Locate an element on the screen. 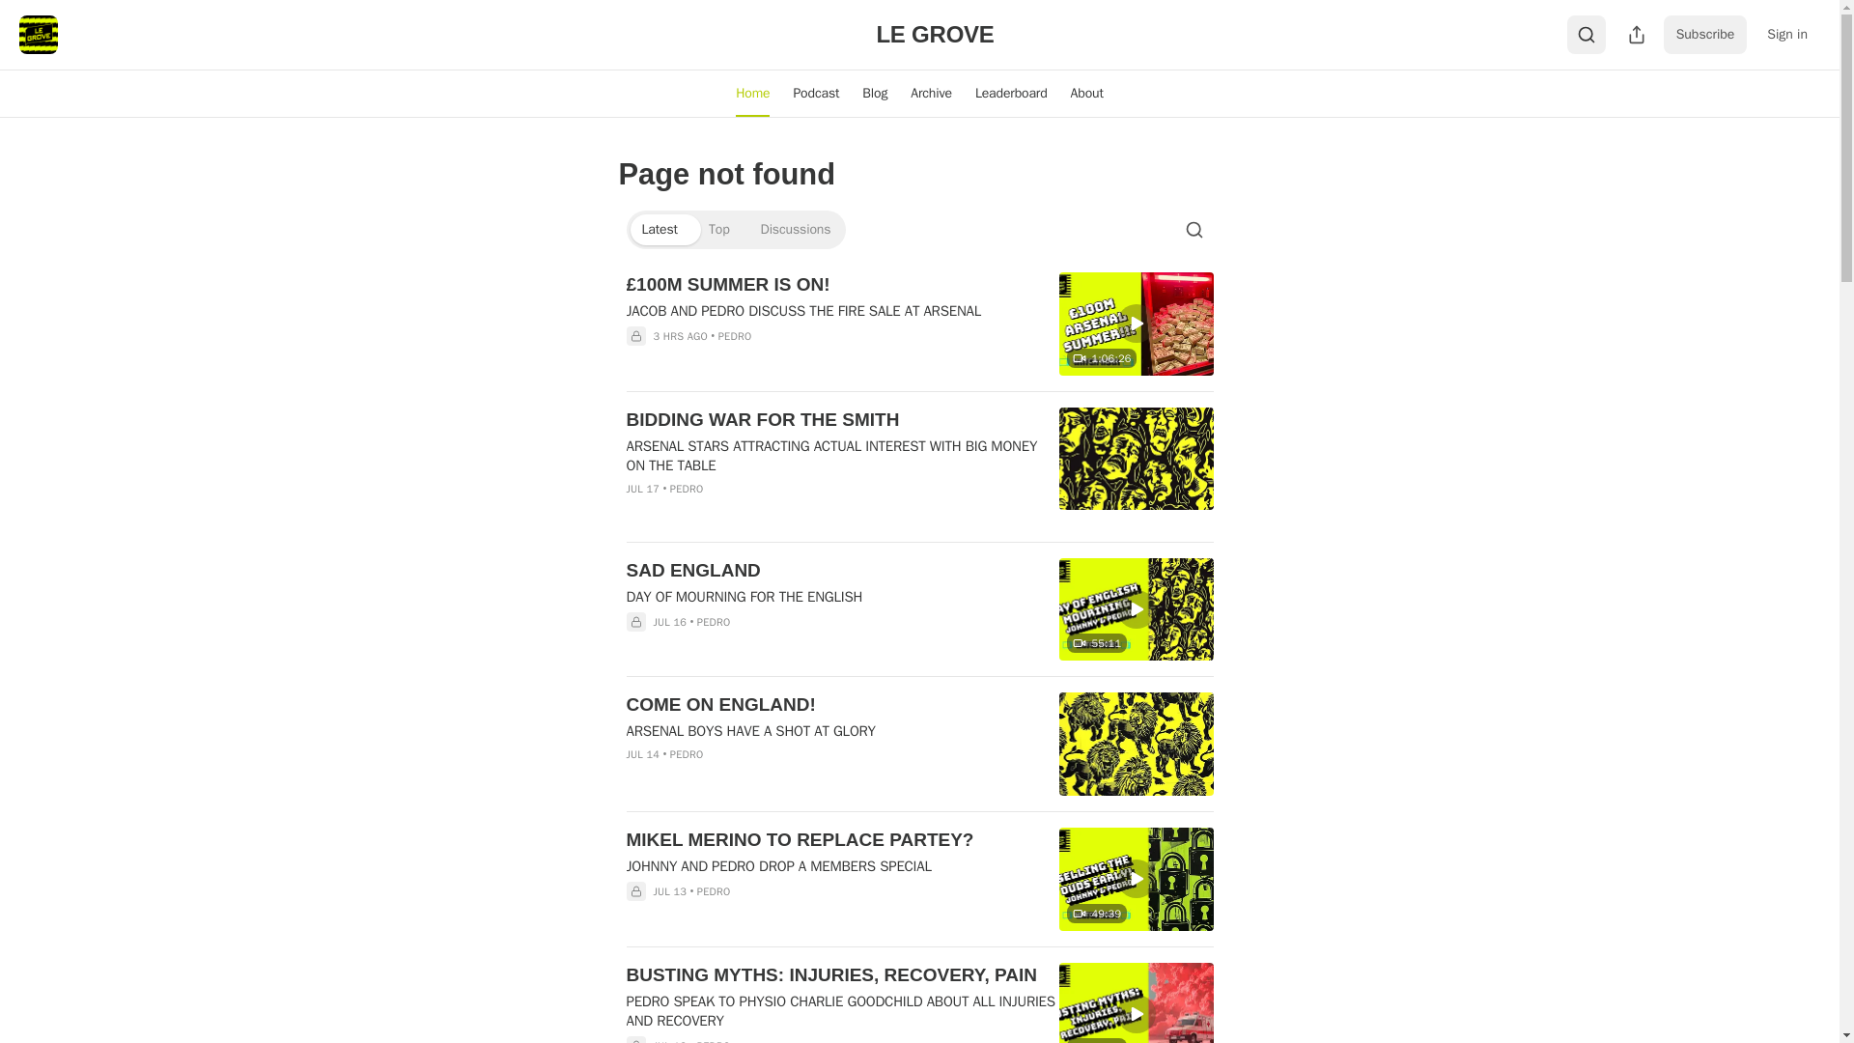  Subscribe is located at coordinates (1705, 35).